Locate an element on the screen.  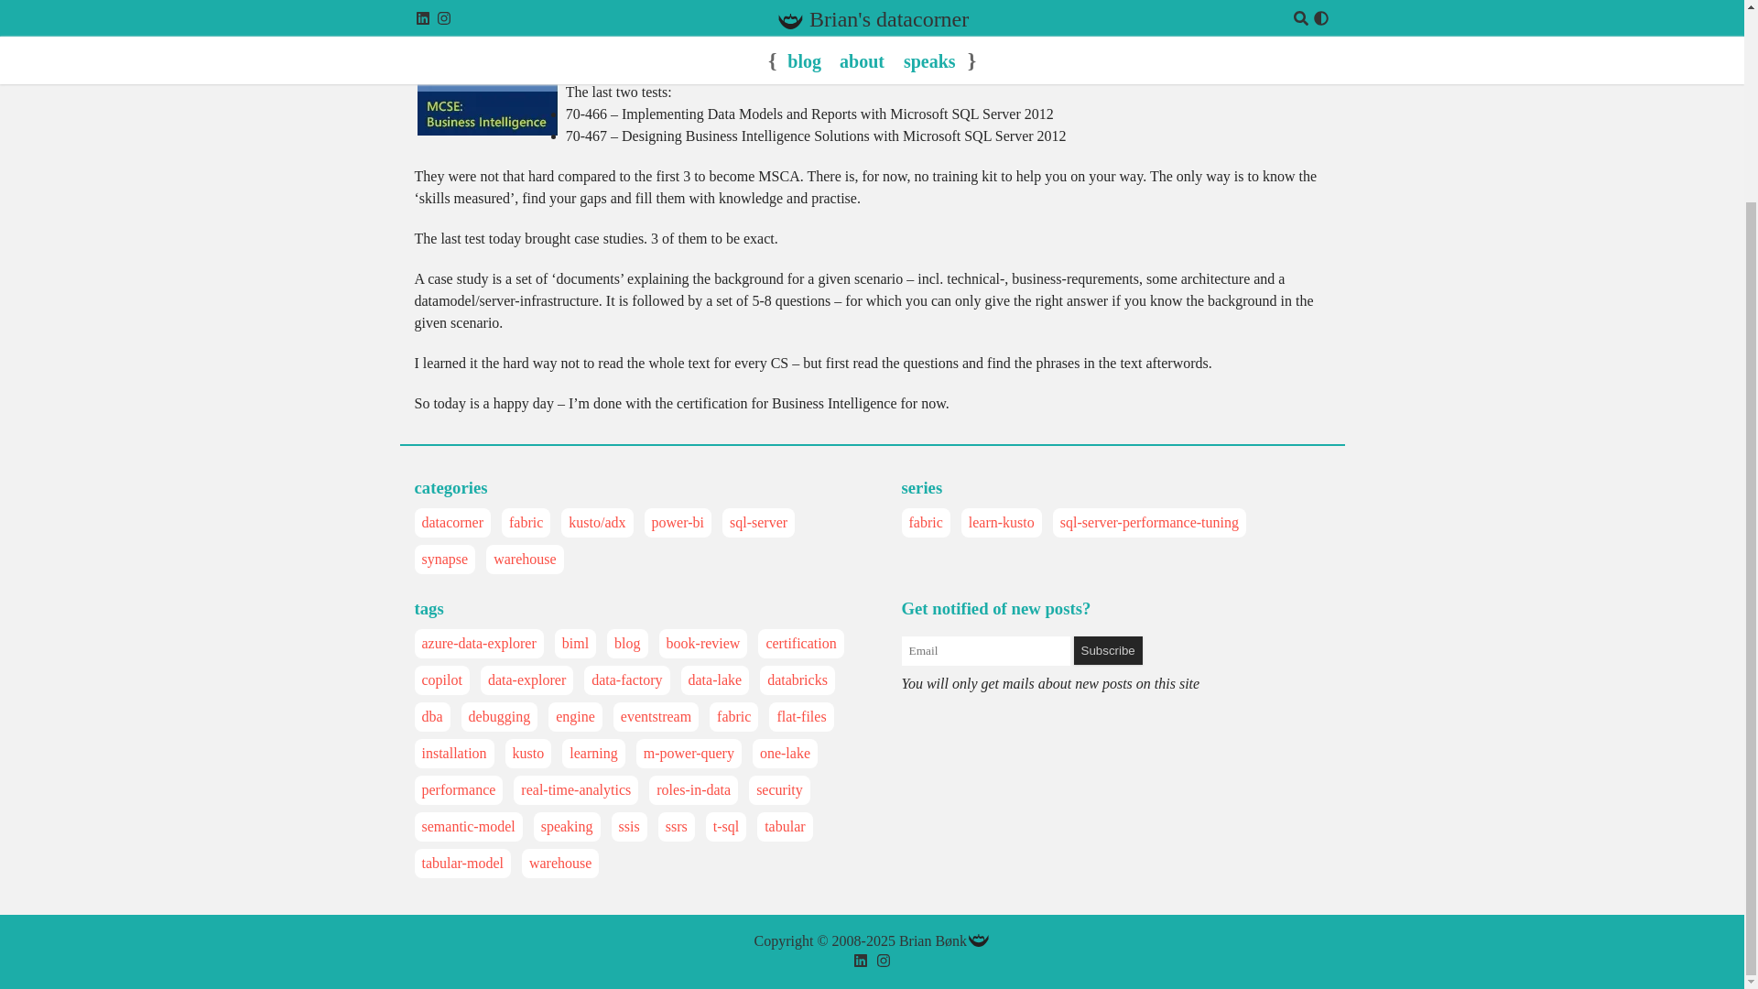
fabric is located at coordinates (733, 716).